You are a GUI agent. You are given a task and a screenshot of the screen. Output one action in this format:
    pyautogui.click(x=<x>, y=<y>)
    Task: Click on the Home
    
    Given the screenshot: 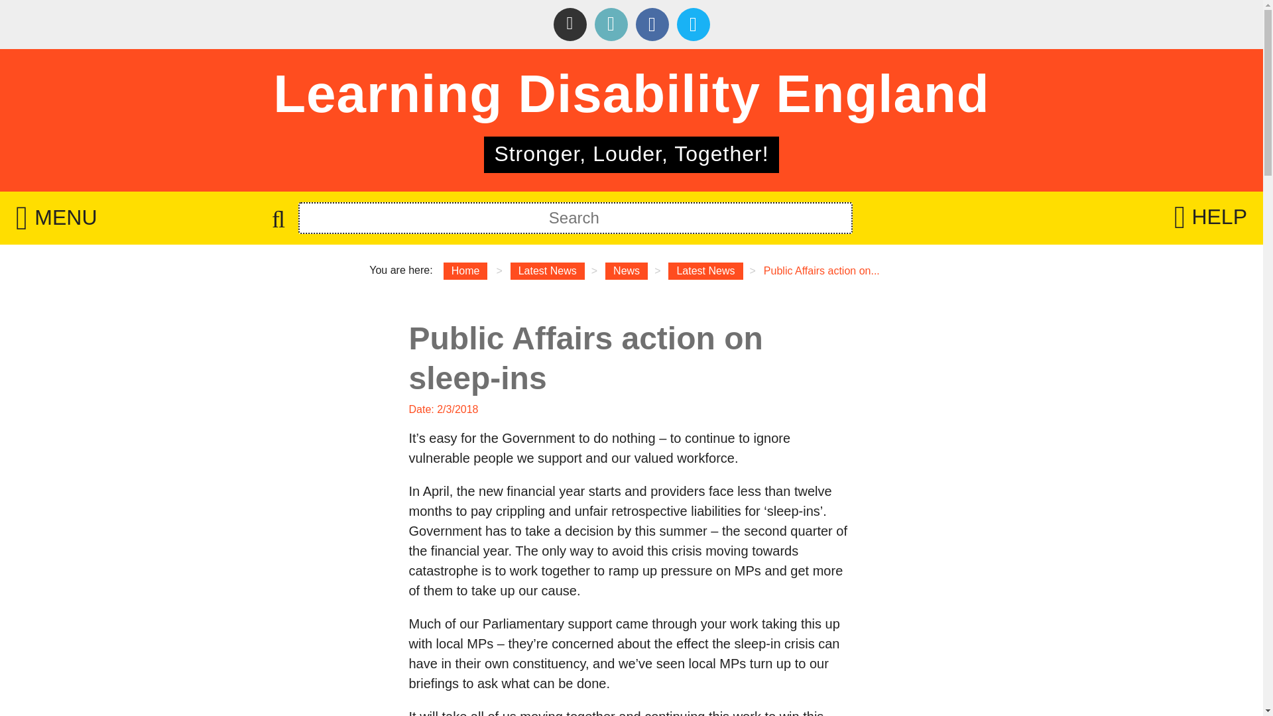 What is the action you would take?
    pyautogui.click(x=465, y=271)
    